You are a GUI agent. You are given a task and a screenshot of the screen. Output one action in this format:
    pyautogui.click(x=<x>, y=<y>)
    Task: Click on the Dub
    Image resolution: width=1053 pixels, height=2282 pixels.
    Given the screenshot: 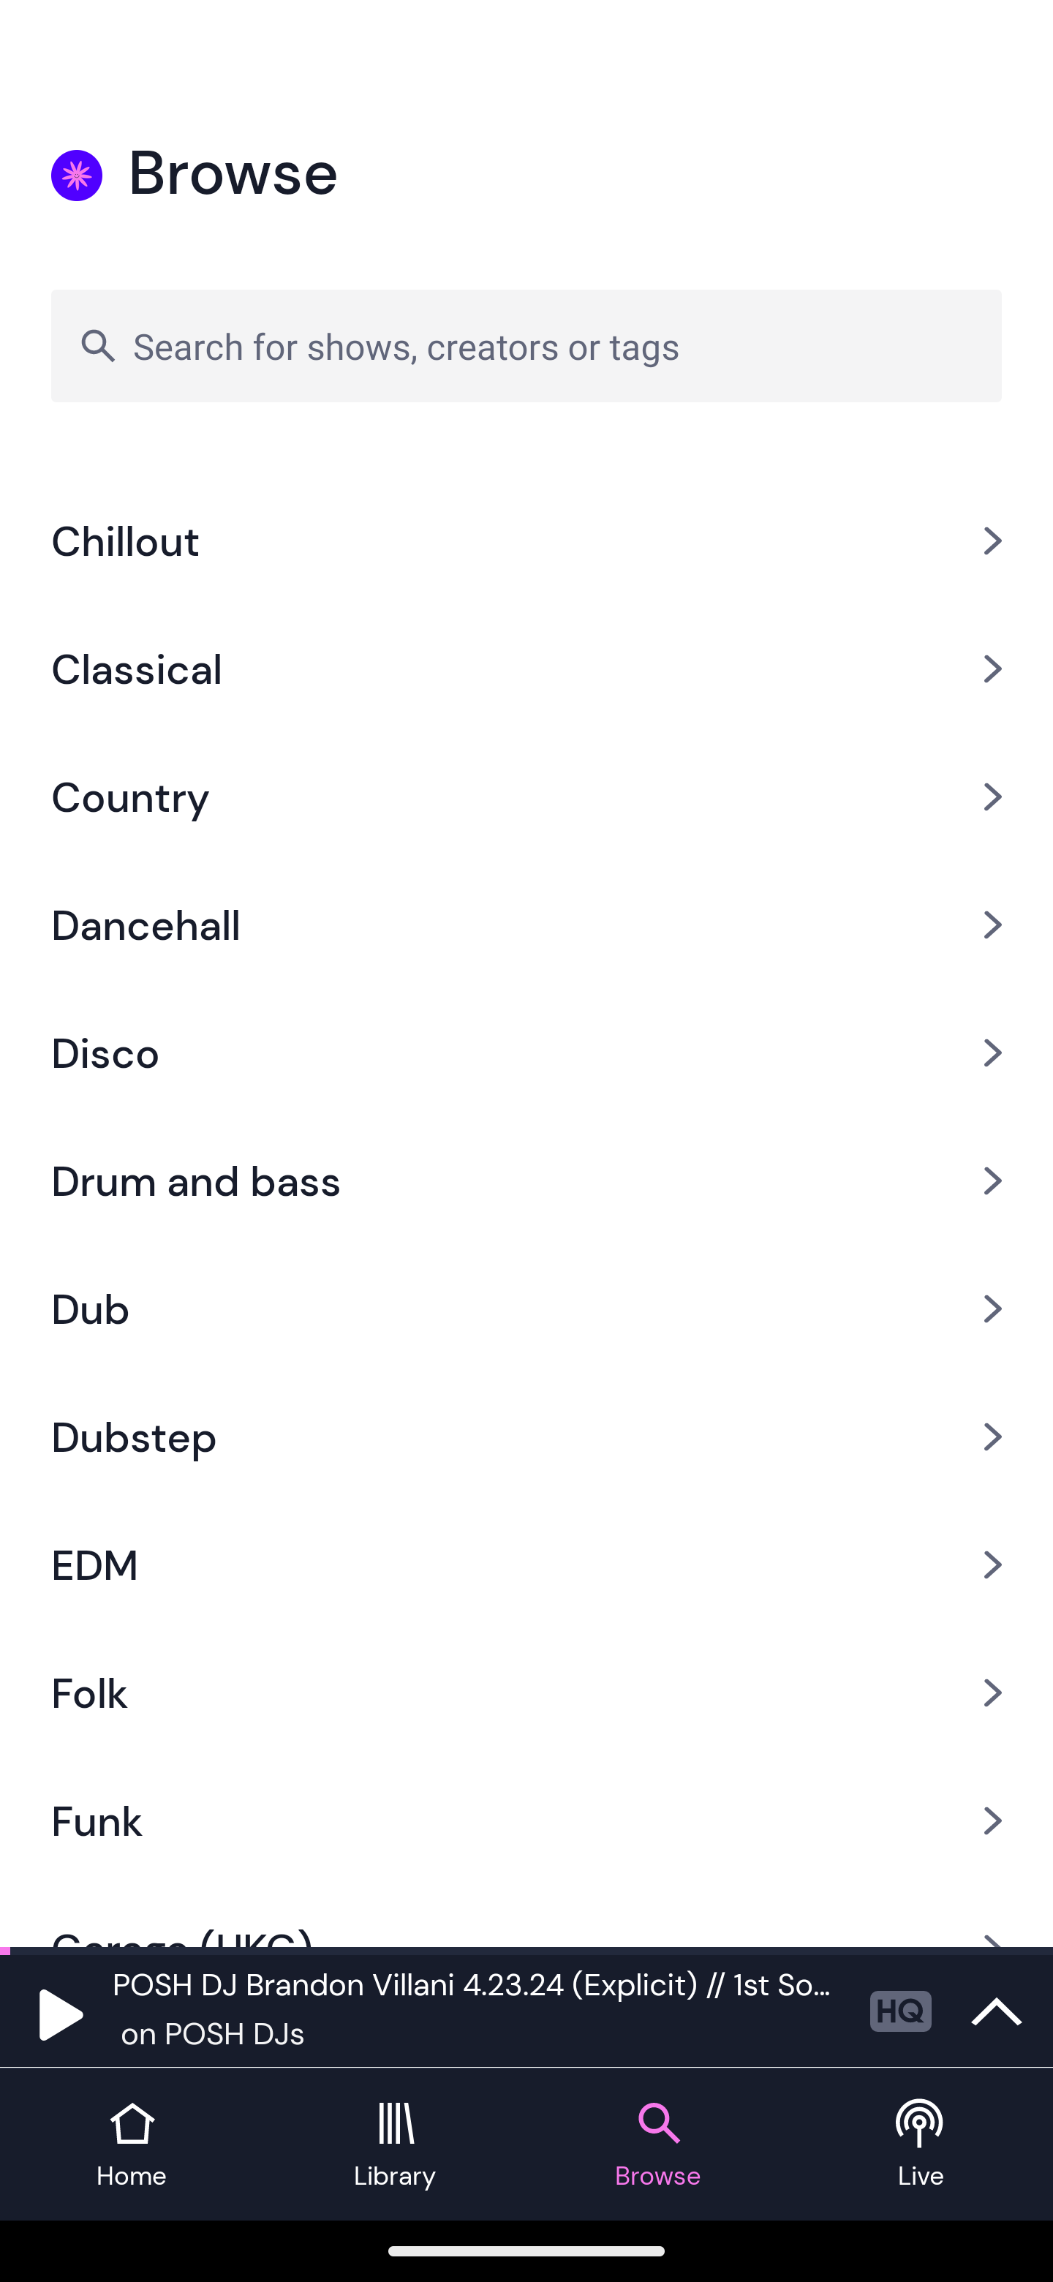 What is the action you would take?
    pyautogui.click(x=526, y=1309)
    